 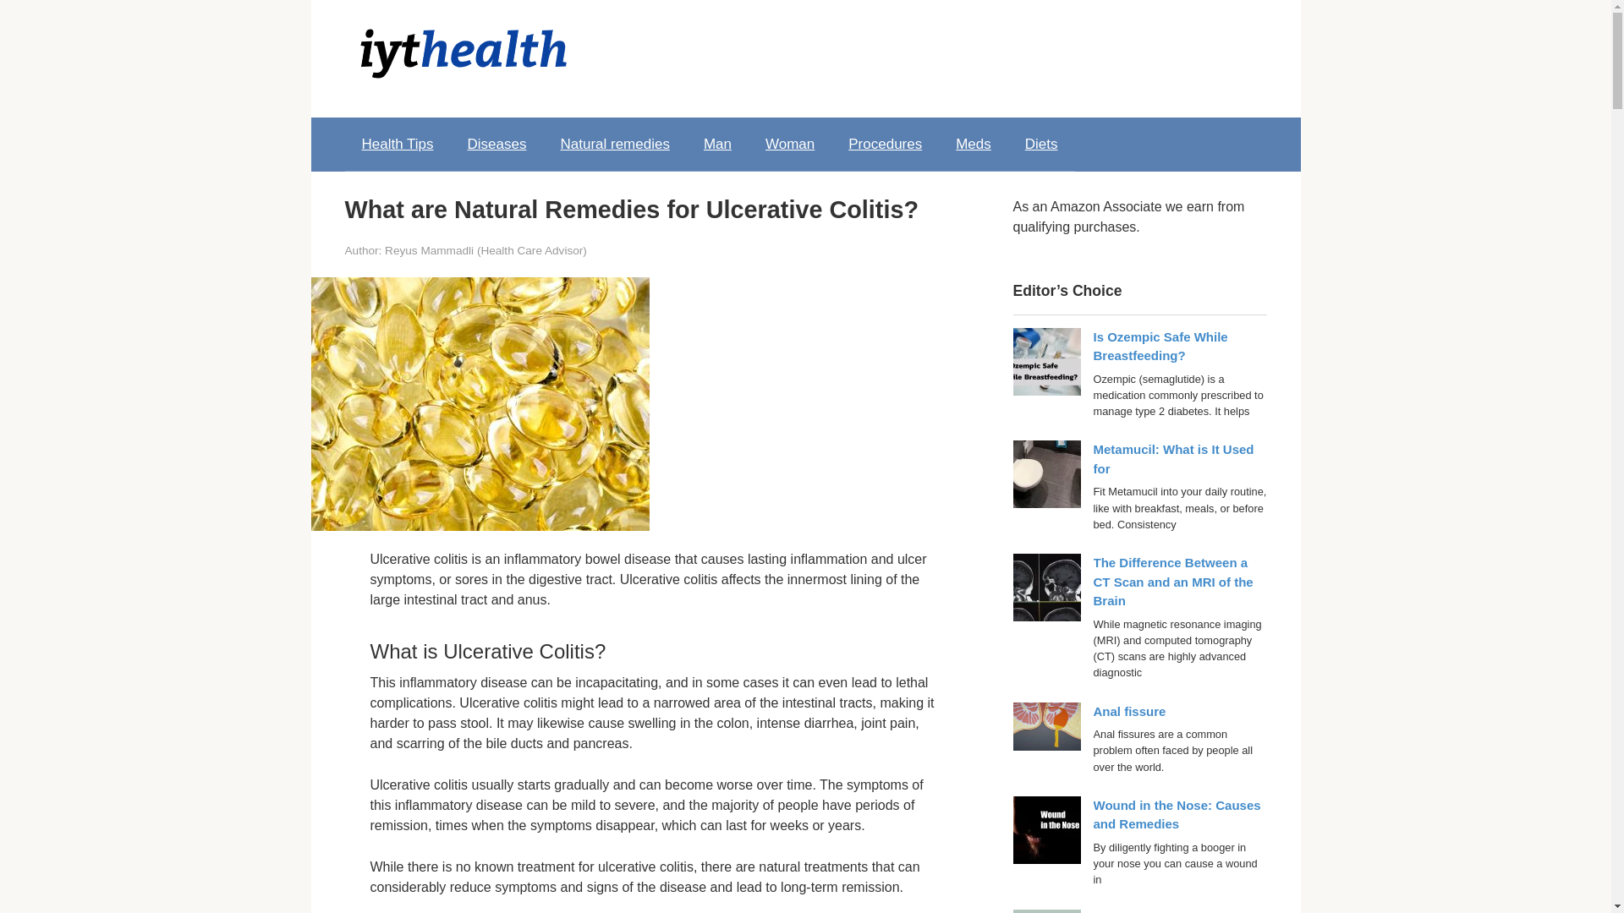 I want to click on Meds, so click(x=973, y=144).